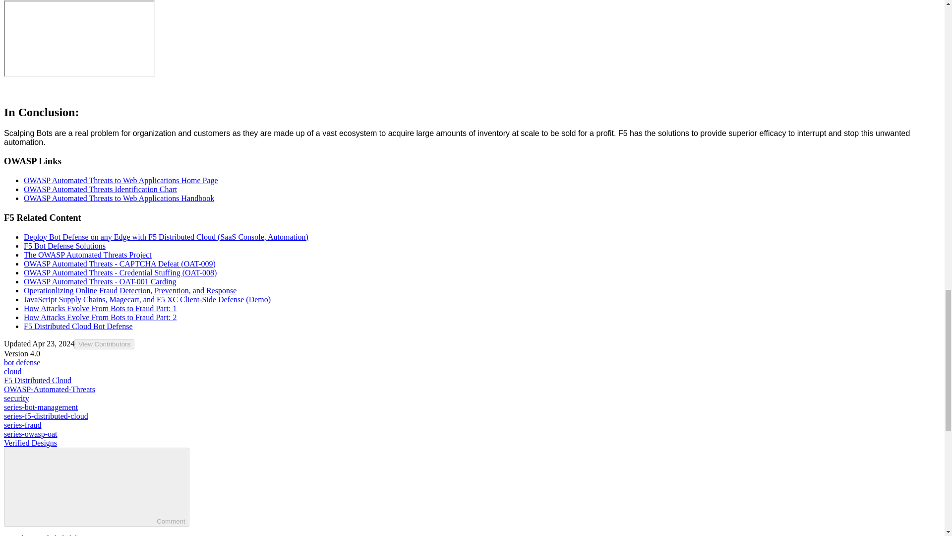 The width and height of the screenshot is (952, 536). What do you see at coordinates (119, 198) in the screenshot?
I see `OWASP Automated Threats to Web Applications Handbook` at bounding box center [119, 198].